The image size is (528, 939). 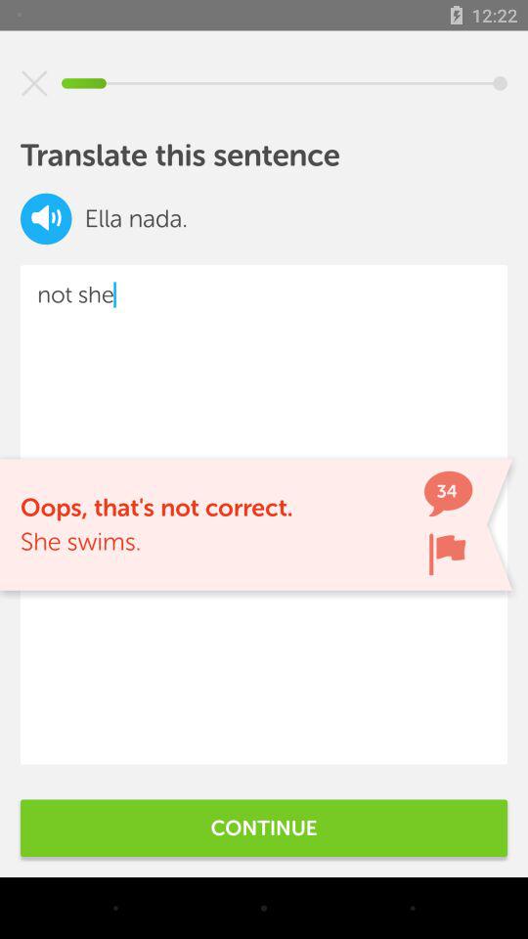 What do you see at coordinates (264, 827) in the screenshot?
I see `swipe to the continue item` at bounding box center [264, 827].